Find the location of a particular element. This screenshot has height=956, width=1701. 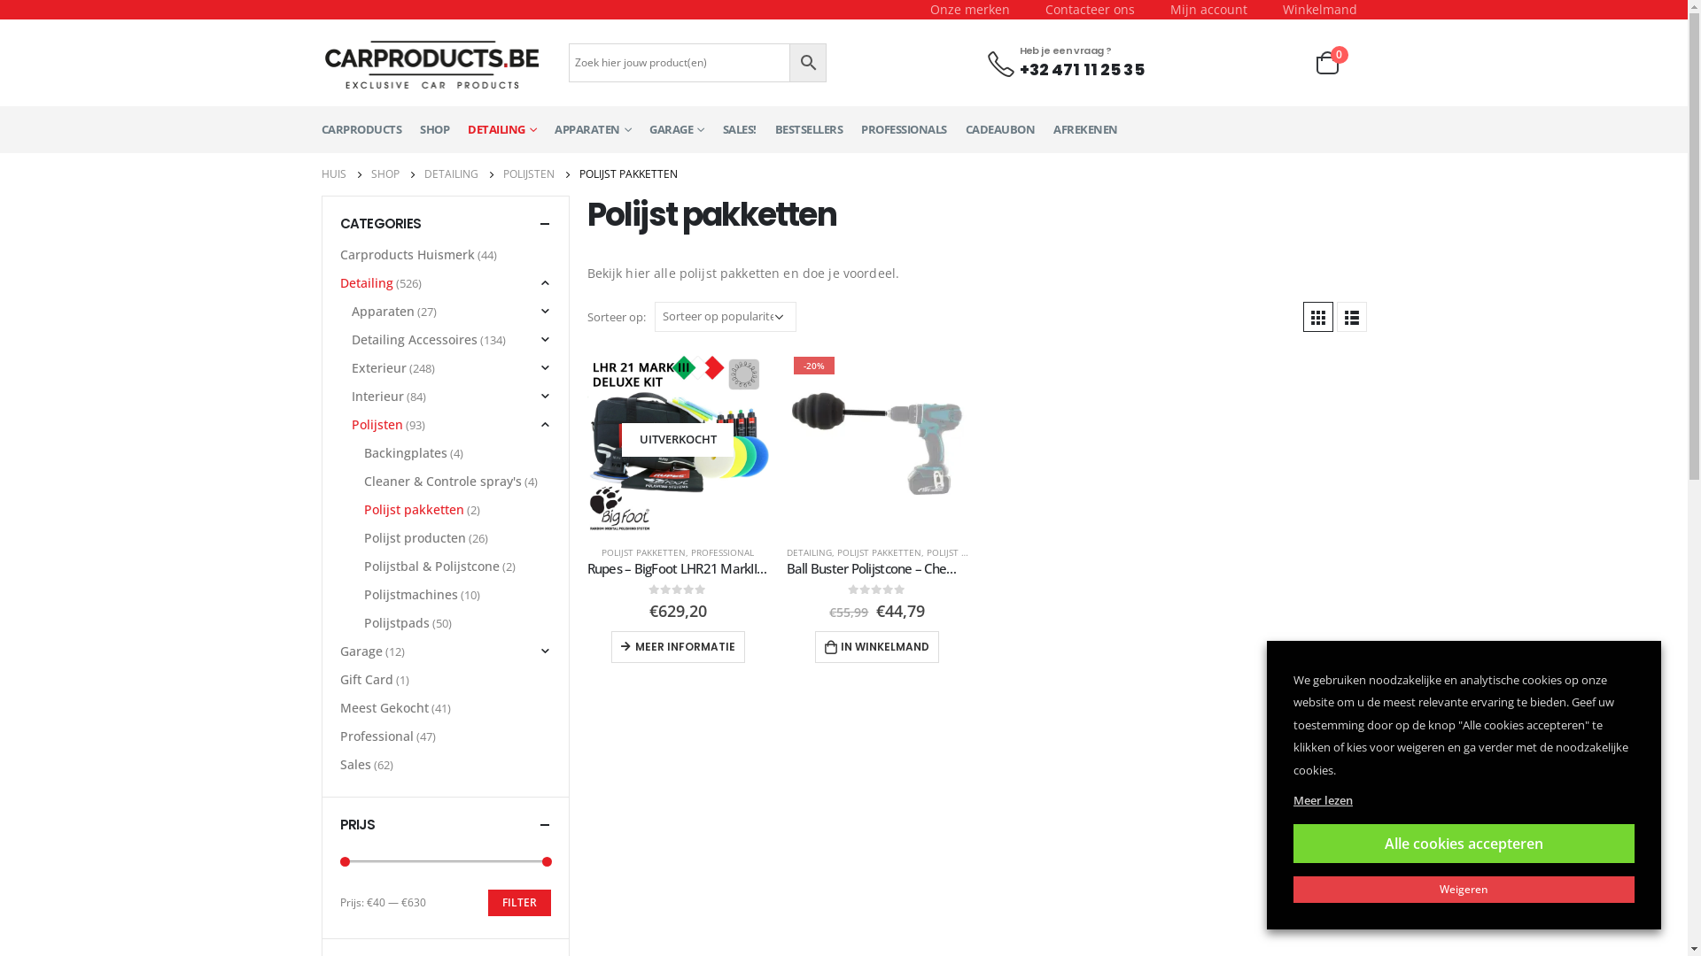

HUIS is located at coordinates (333, 174).